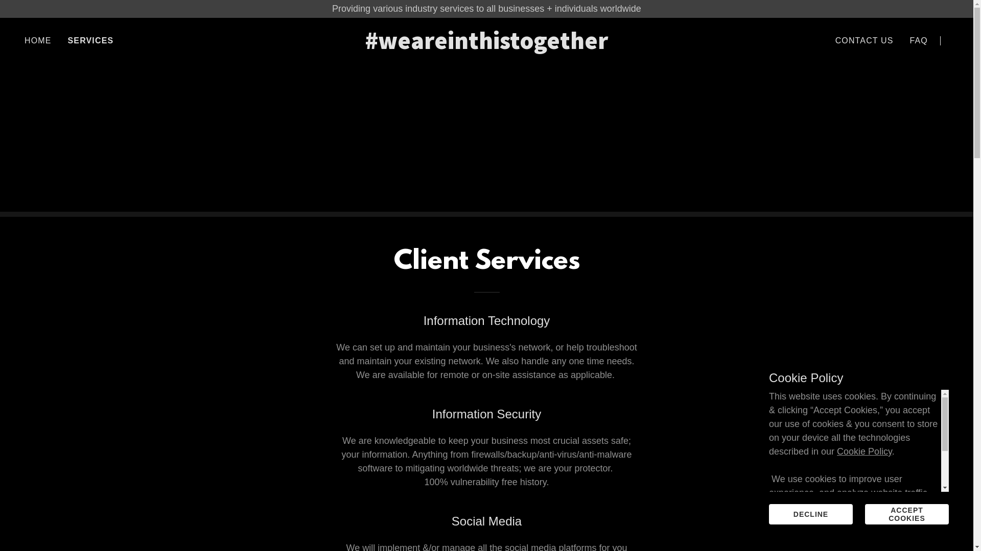  I want to click on #weareinthistogether, so click(486, 46).